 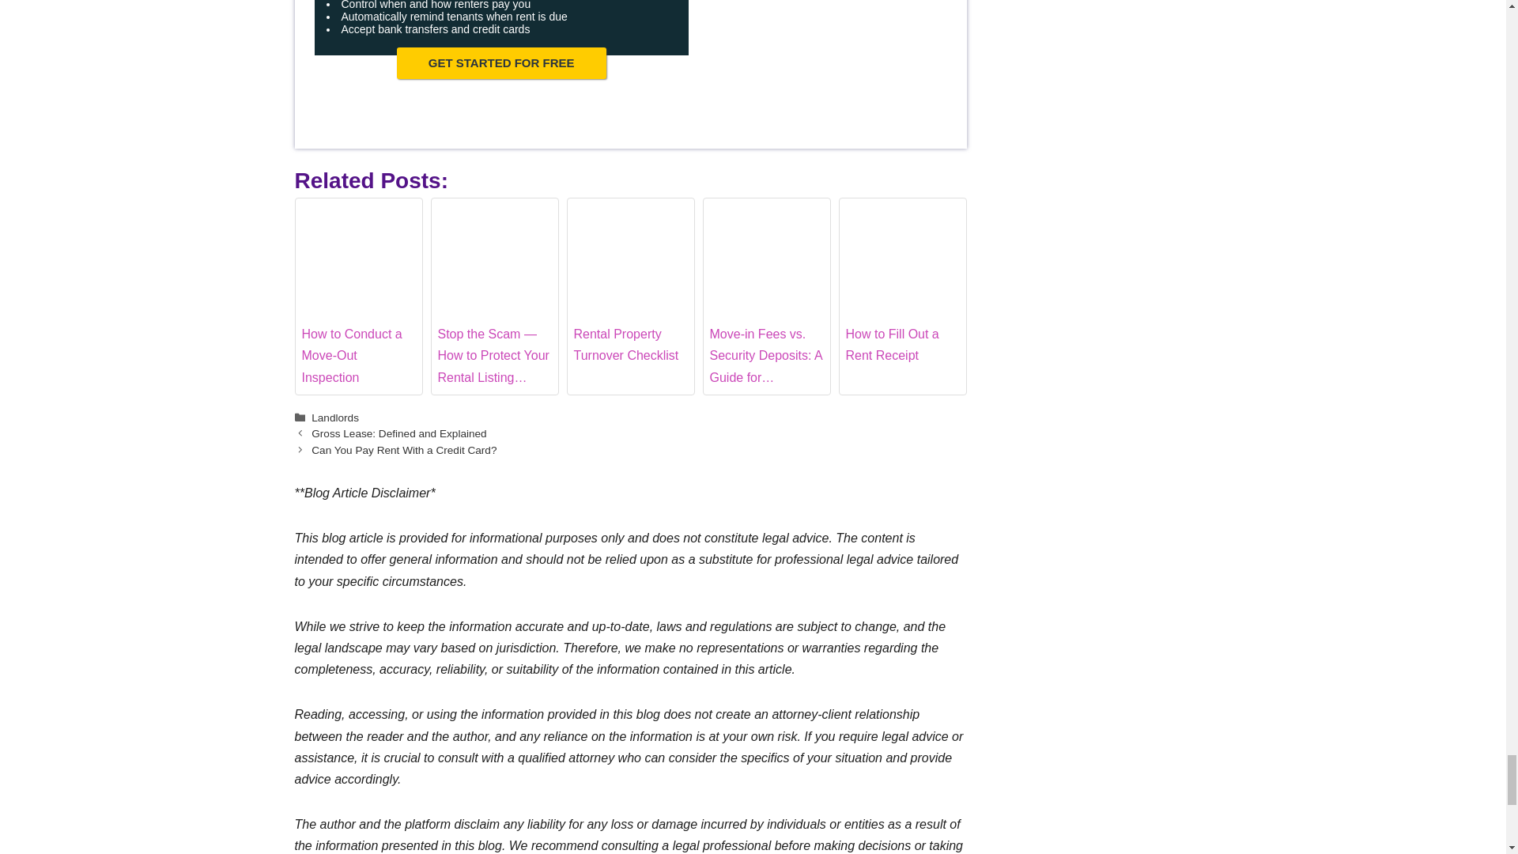 I want to click on Rental Property Turnover Checklist, so click(x=629, y=296).